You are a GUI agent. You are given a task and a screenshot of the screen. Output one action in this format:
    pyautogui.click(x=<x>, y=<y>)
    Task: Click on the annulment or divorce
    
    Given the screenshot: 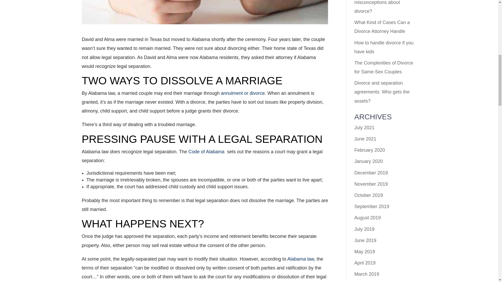 What is the action you would take?
    pyautogui.click(x=243, y=93)
    